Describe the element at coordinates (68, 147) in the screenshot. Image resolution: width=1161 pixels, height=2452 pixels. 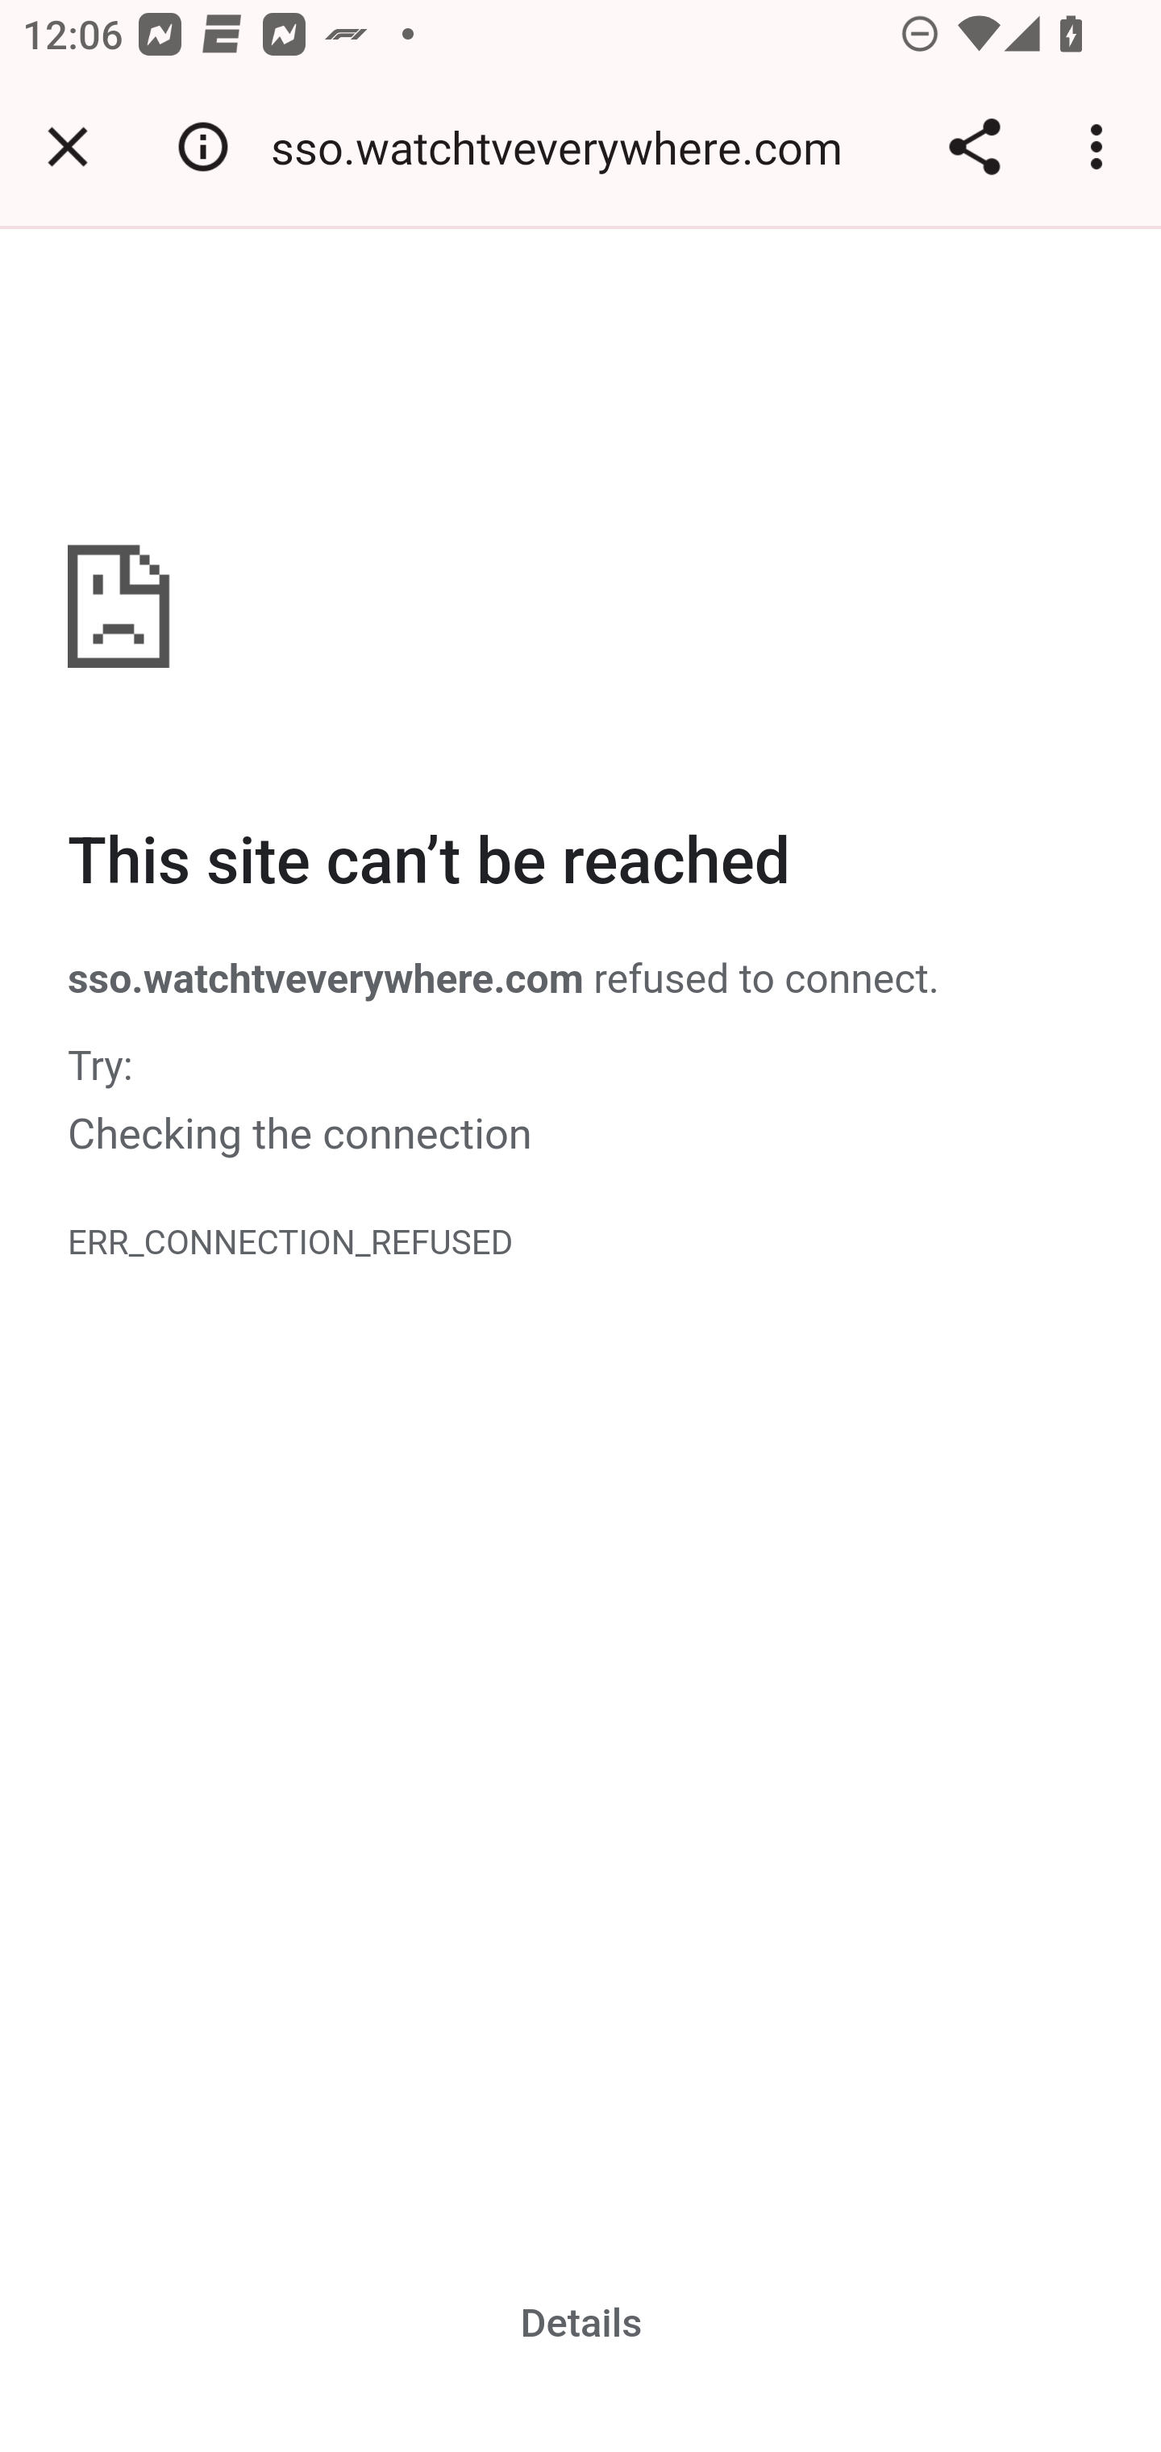
I see `Close tab` at that location.